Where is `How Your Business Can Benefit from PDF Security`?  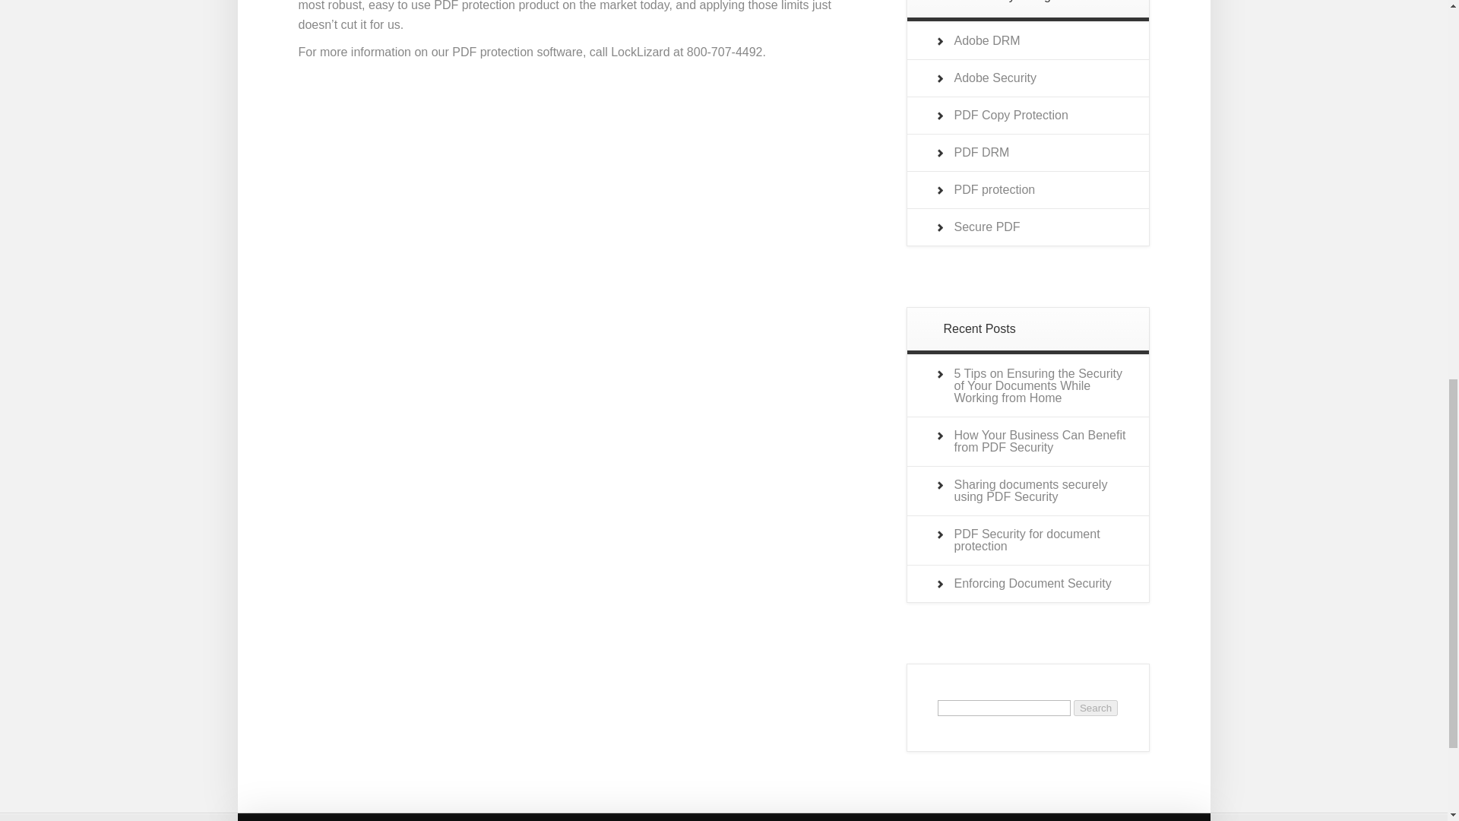
How Your Business Can Benefit from PDF Security is located at coordinates (1096, 708).